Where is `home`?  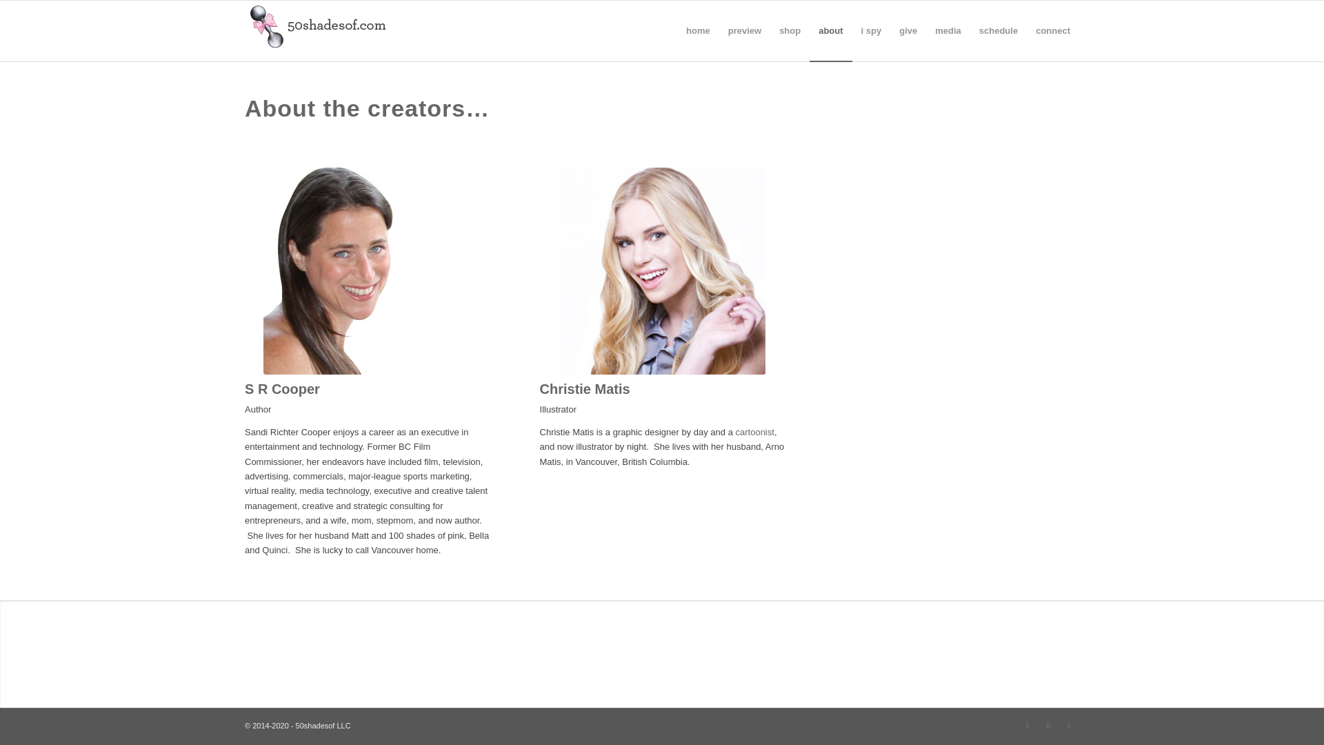
home is located at coordinates (698, 30).